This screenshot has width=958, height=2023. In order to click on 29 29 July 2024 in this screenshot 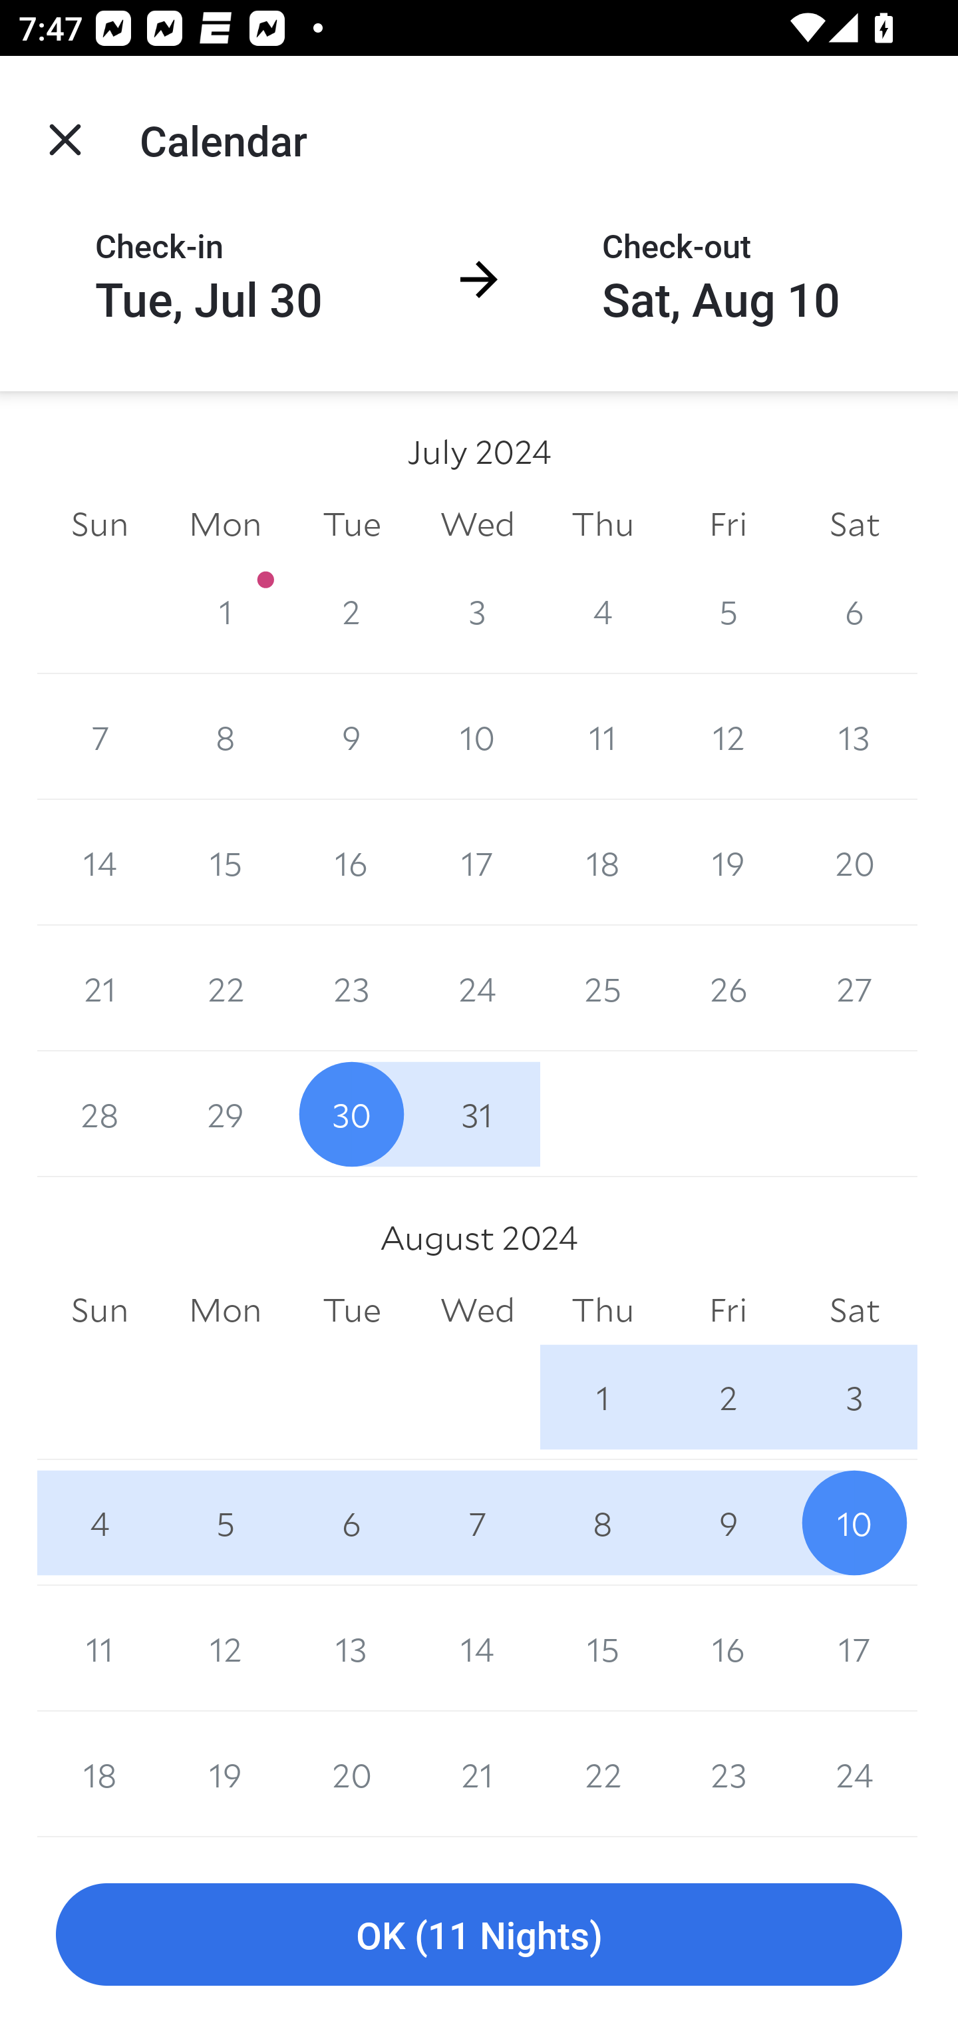, I will do `click(225, 1114)`.